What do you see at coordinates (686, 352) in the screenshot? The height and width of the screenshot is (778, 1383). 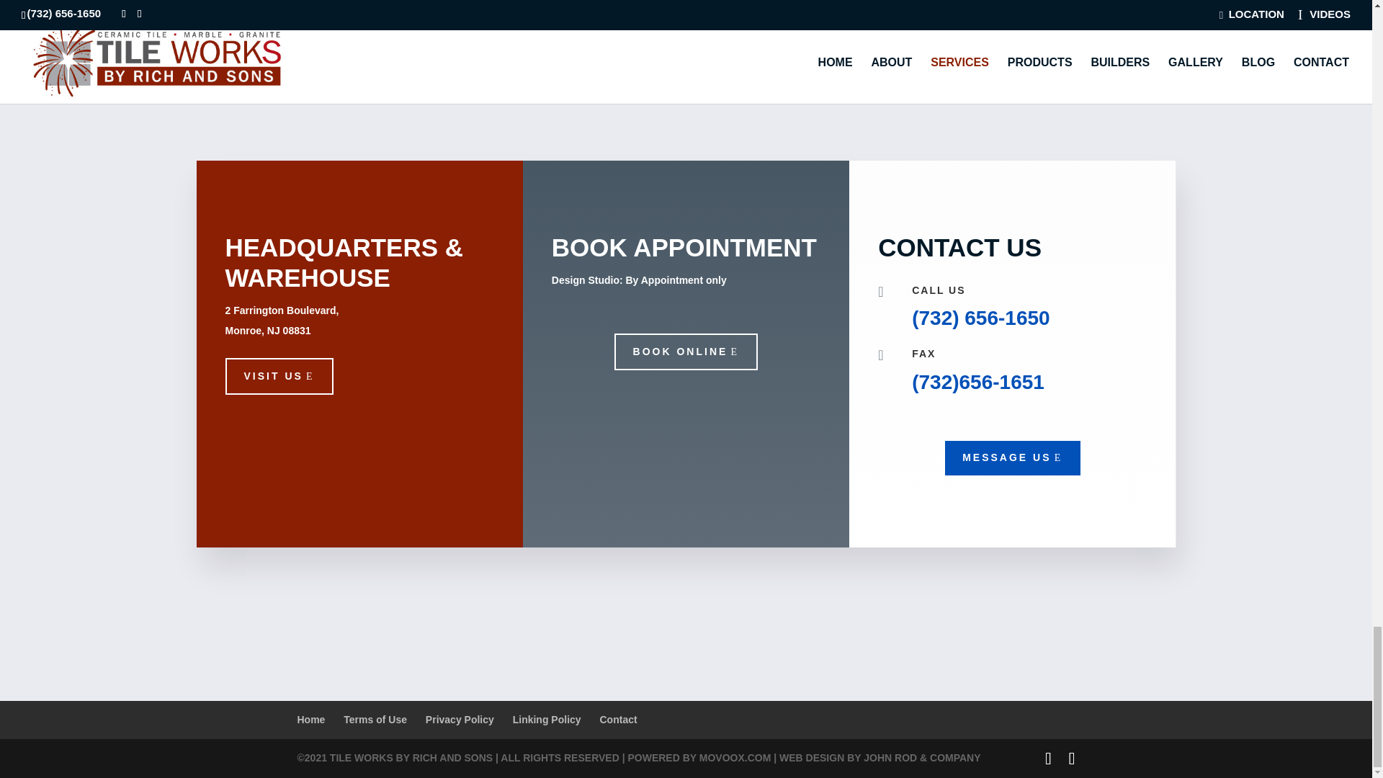 I see `BOOK ONLINE` at bounding box center [686, 352].